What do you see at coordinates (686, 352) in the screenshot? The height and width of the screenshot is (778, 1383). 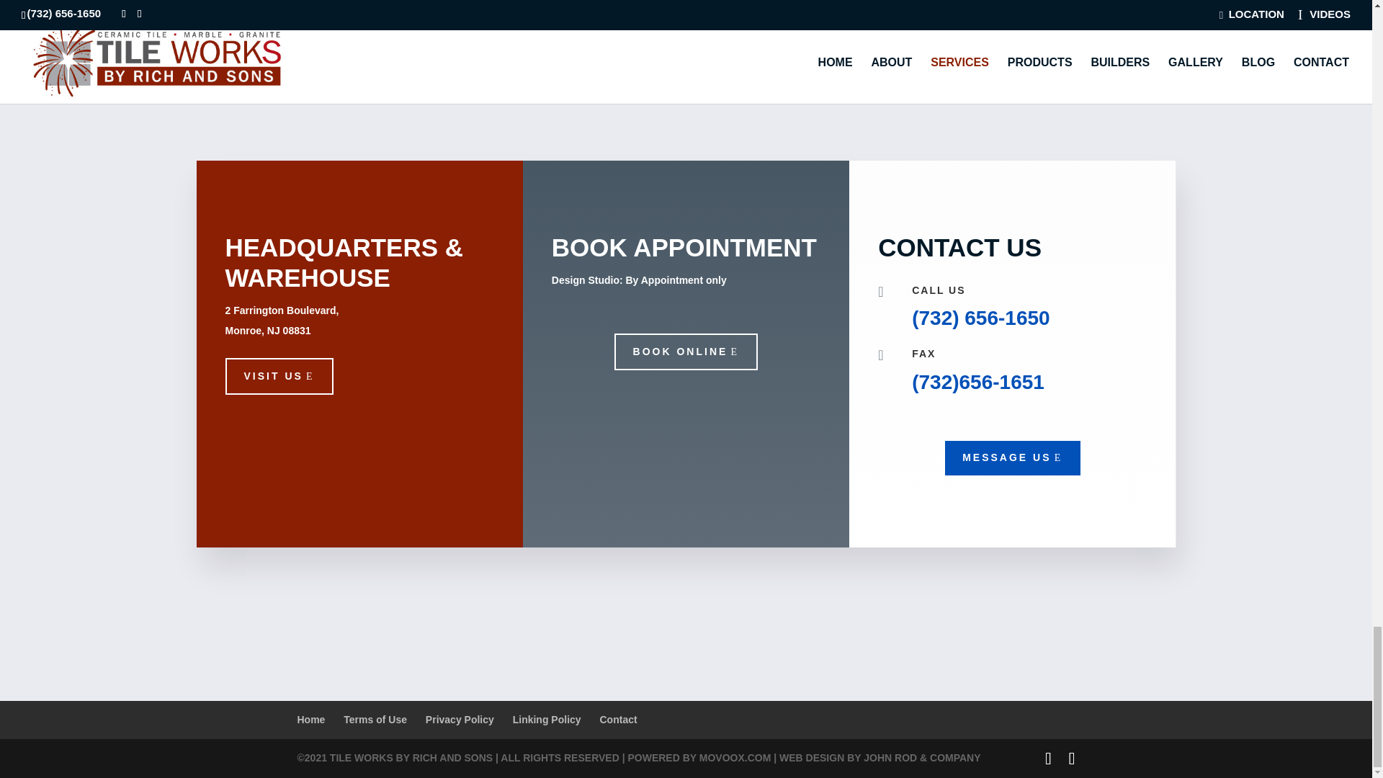 I see `BOOK ONLINE` at bounding box center [686, 352].